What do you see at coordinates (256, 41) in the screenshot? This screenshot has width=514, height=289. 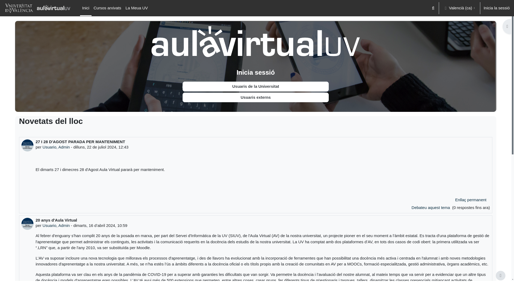 I see `AulaVirtual` at bounding box center [256, 41].